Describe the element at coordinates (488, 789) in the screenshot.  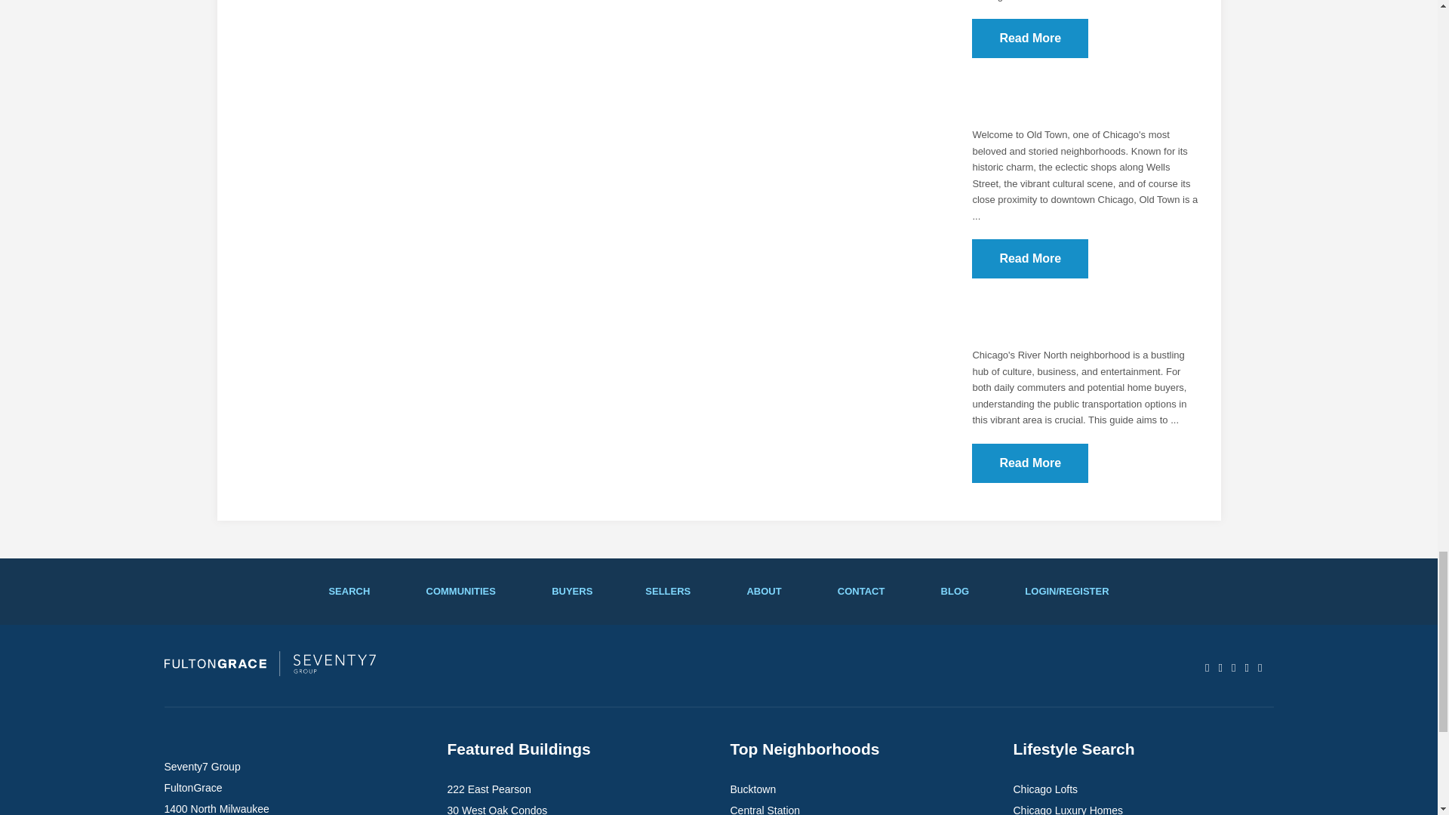
I see `View 222 East Pearson` at that location.